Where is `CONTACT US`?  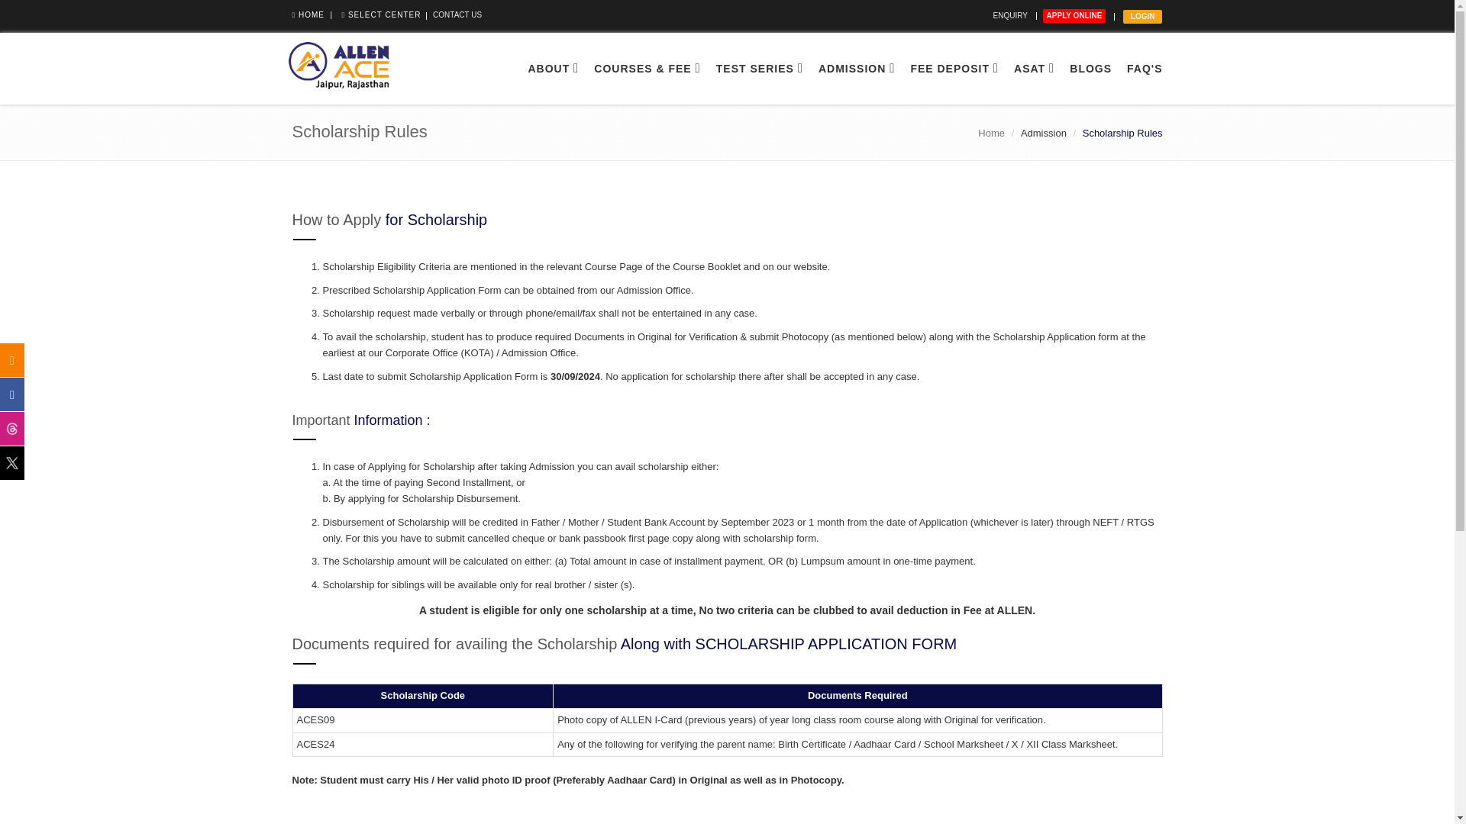
CONTACT US is located at coordinates (457, 14).